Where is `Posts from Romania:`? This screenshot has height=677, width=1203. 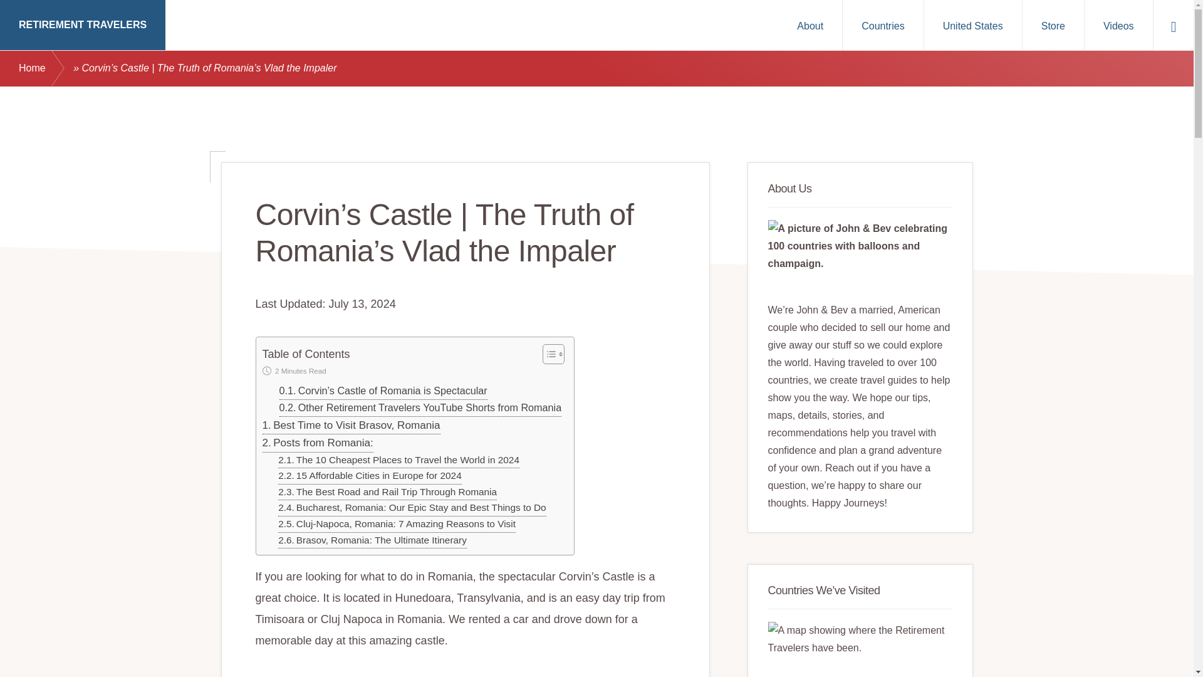 Posts from Romania: is located at coordinates (317, 443).